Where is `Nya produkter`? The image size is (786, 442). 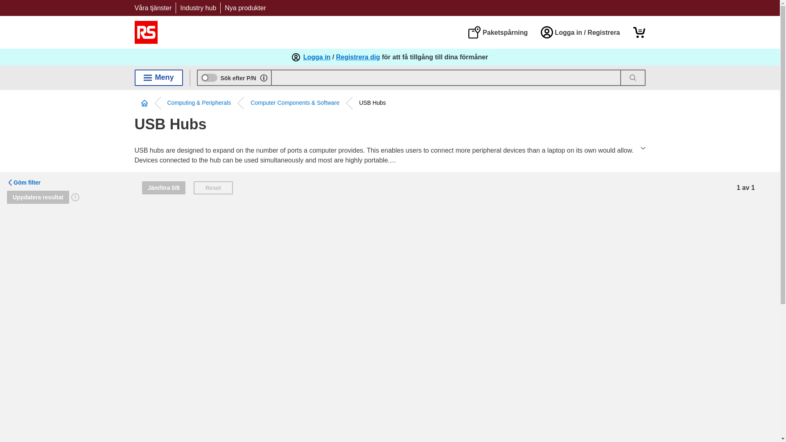
Nya produkter is located at coordinates (246, 8).